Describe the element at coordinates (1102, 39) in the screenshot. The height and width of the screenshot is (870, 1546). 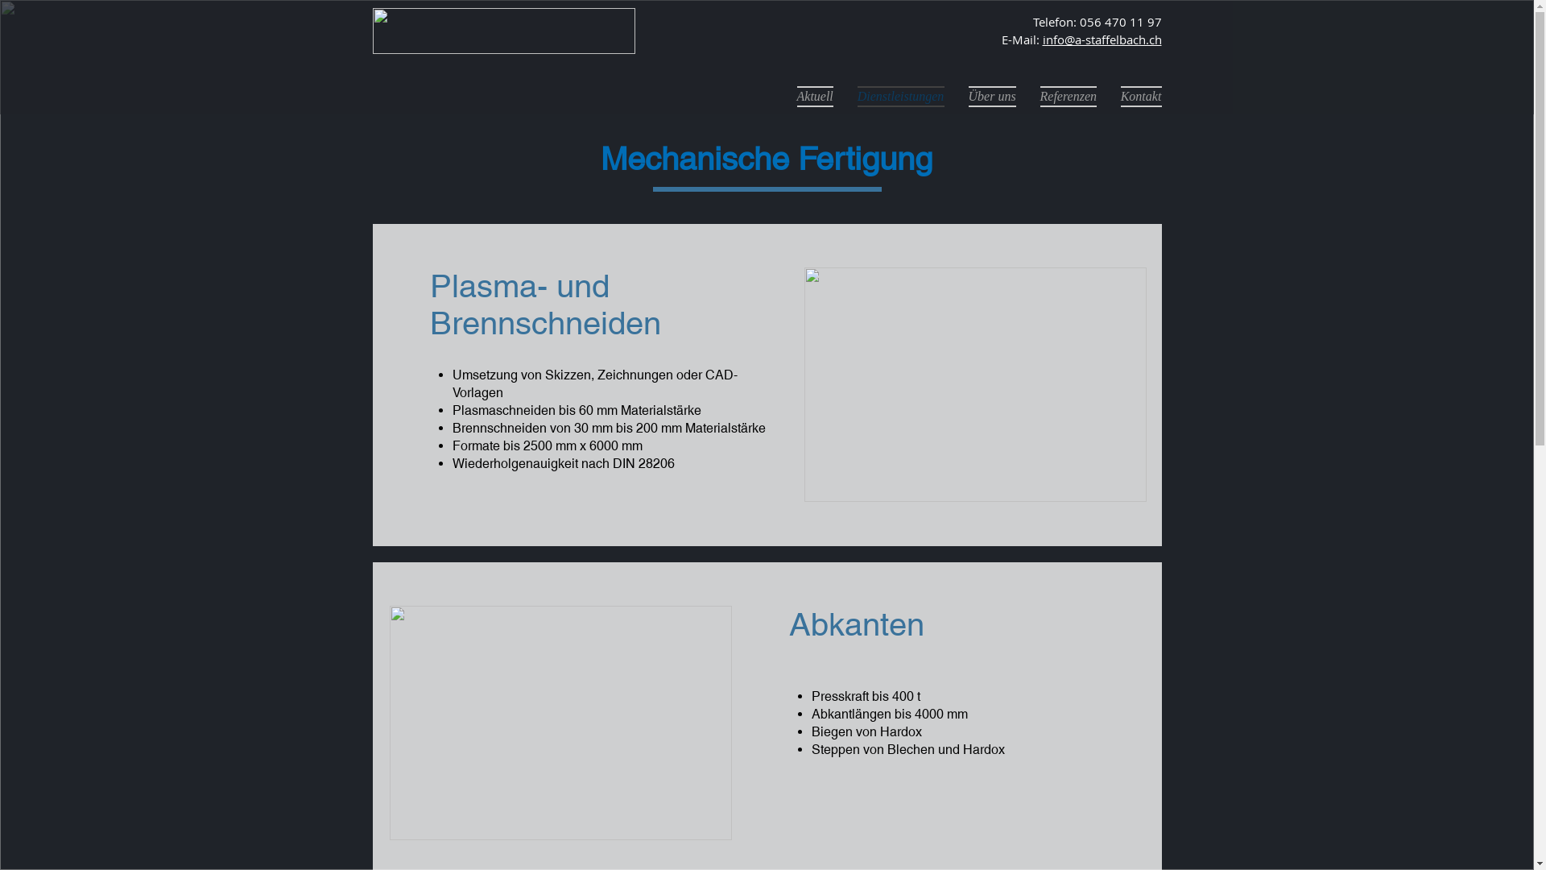
I see `info@a-staffelbach.ch` at that location.